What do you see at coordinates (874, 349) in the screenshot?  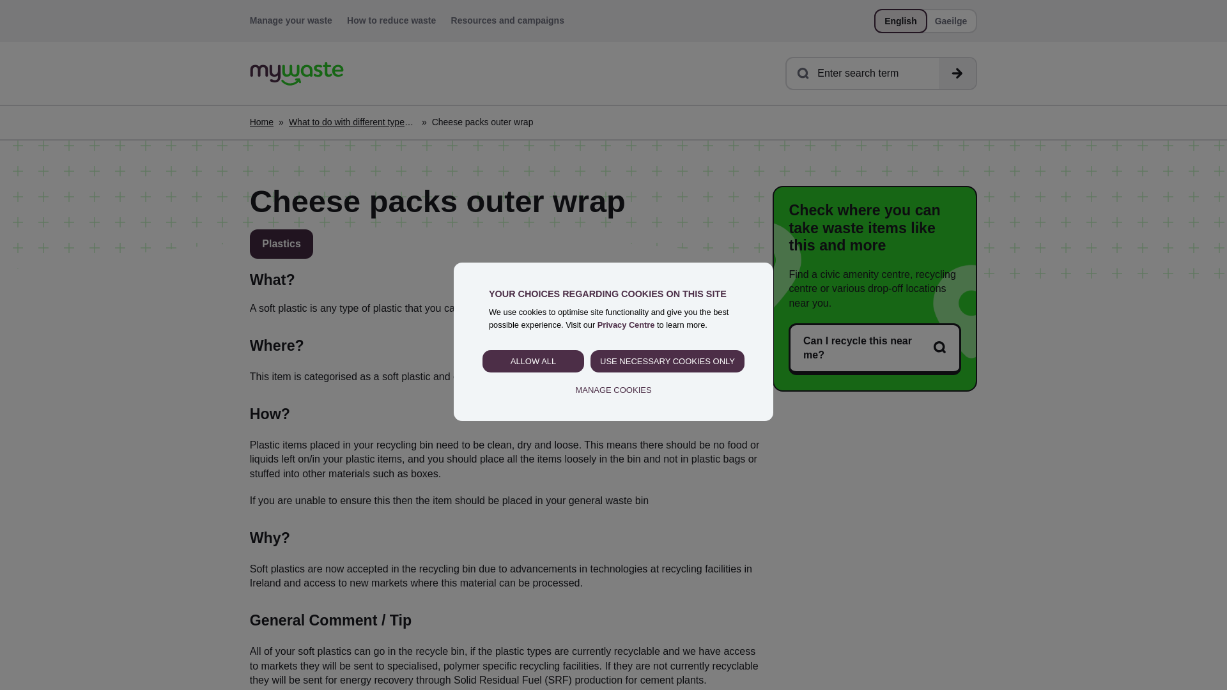 I see `Can I recycle this near me?` at bounding box center [874, 349].